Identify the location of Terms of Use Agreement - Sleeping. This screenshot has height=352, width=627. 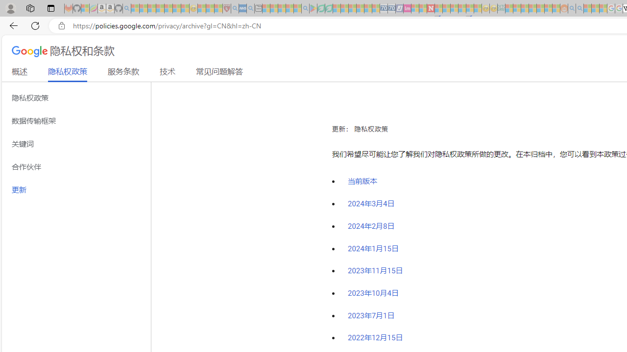
(321, 9).